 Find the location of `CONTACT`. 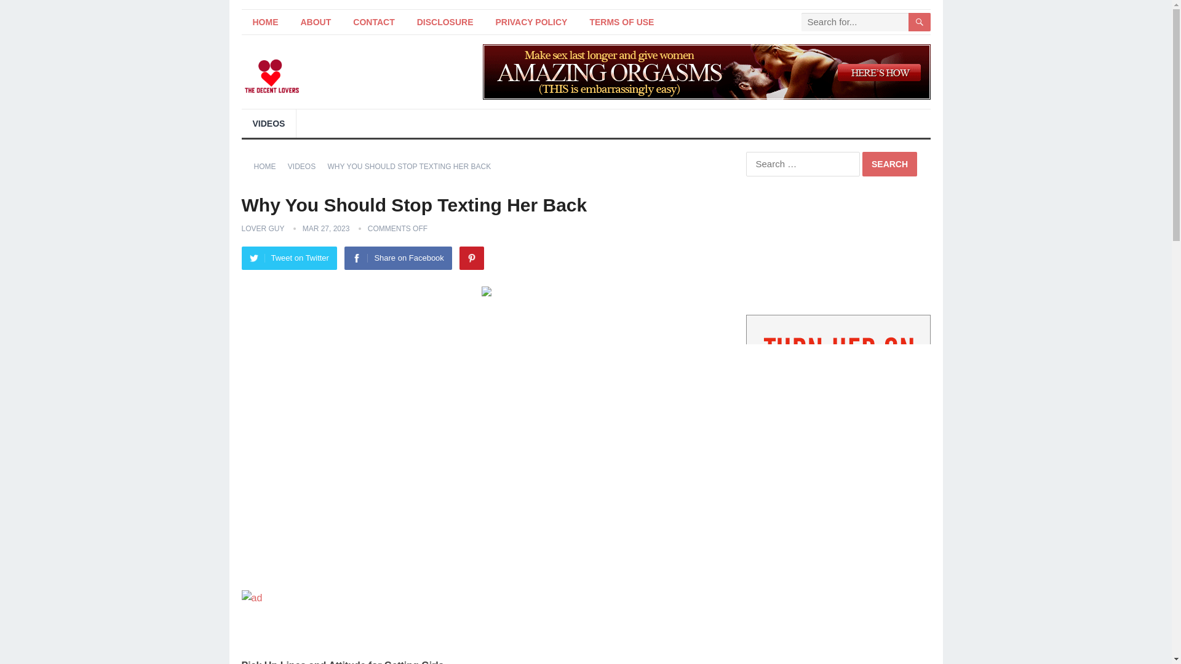

CONTACT is located at coordinates (373, 22).